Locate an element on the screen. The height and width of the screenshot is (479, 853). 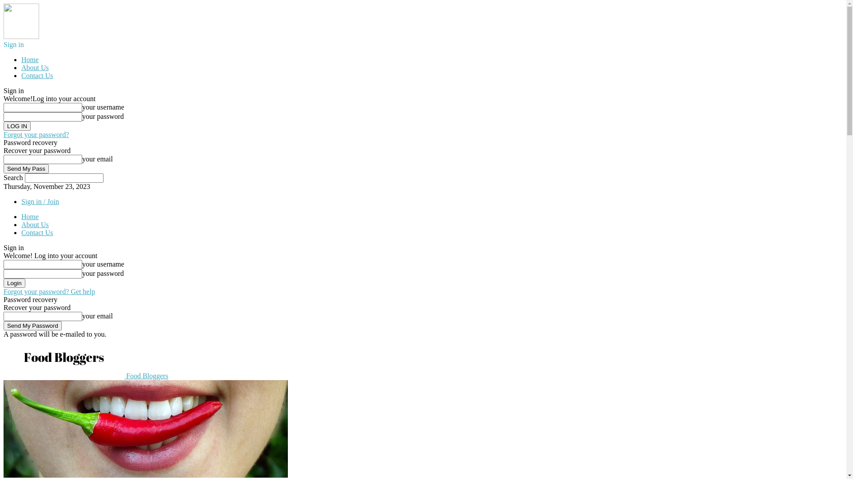
Home is located at coordinates (30, 59).